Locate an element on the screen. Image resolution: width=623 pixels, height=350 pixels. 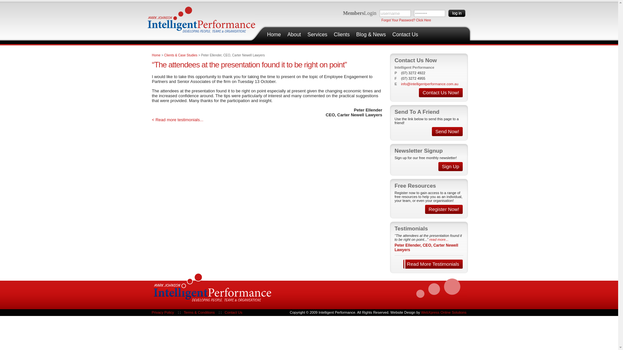
Home is located at coordinates (156, 55).